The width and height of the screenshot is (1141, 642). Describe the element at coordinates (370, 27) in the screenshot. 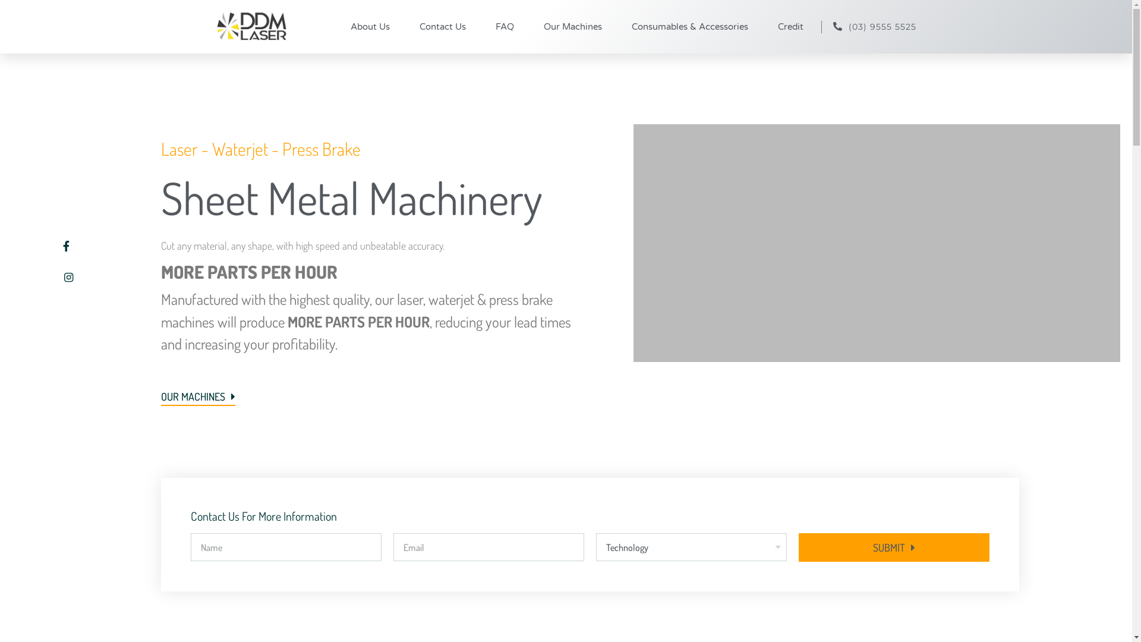

I see `About Us` at that location.